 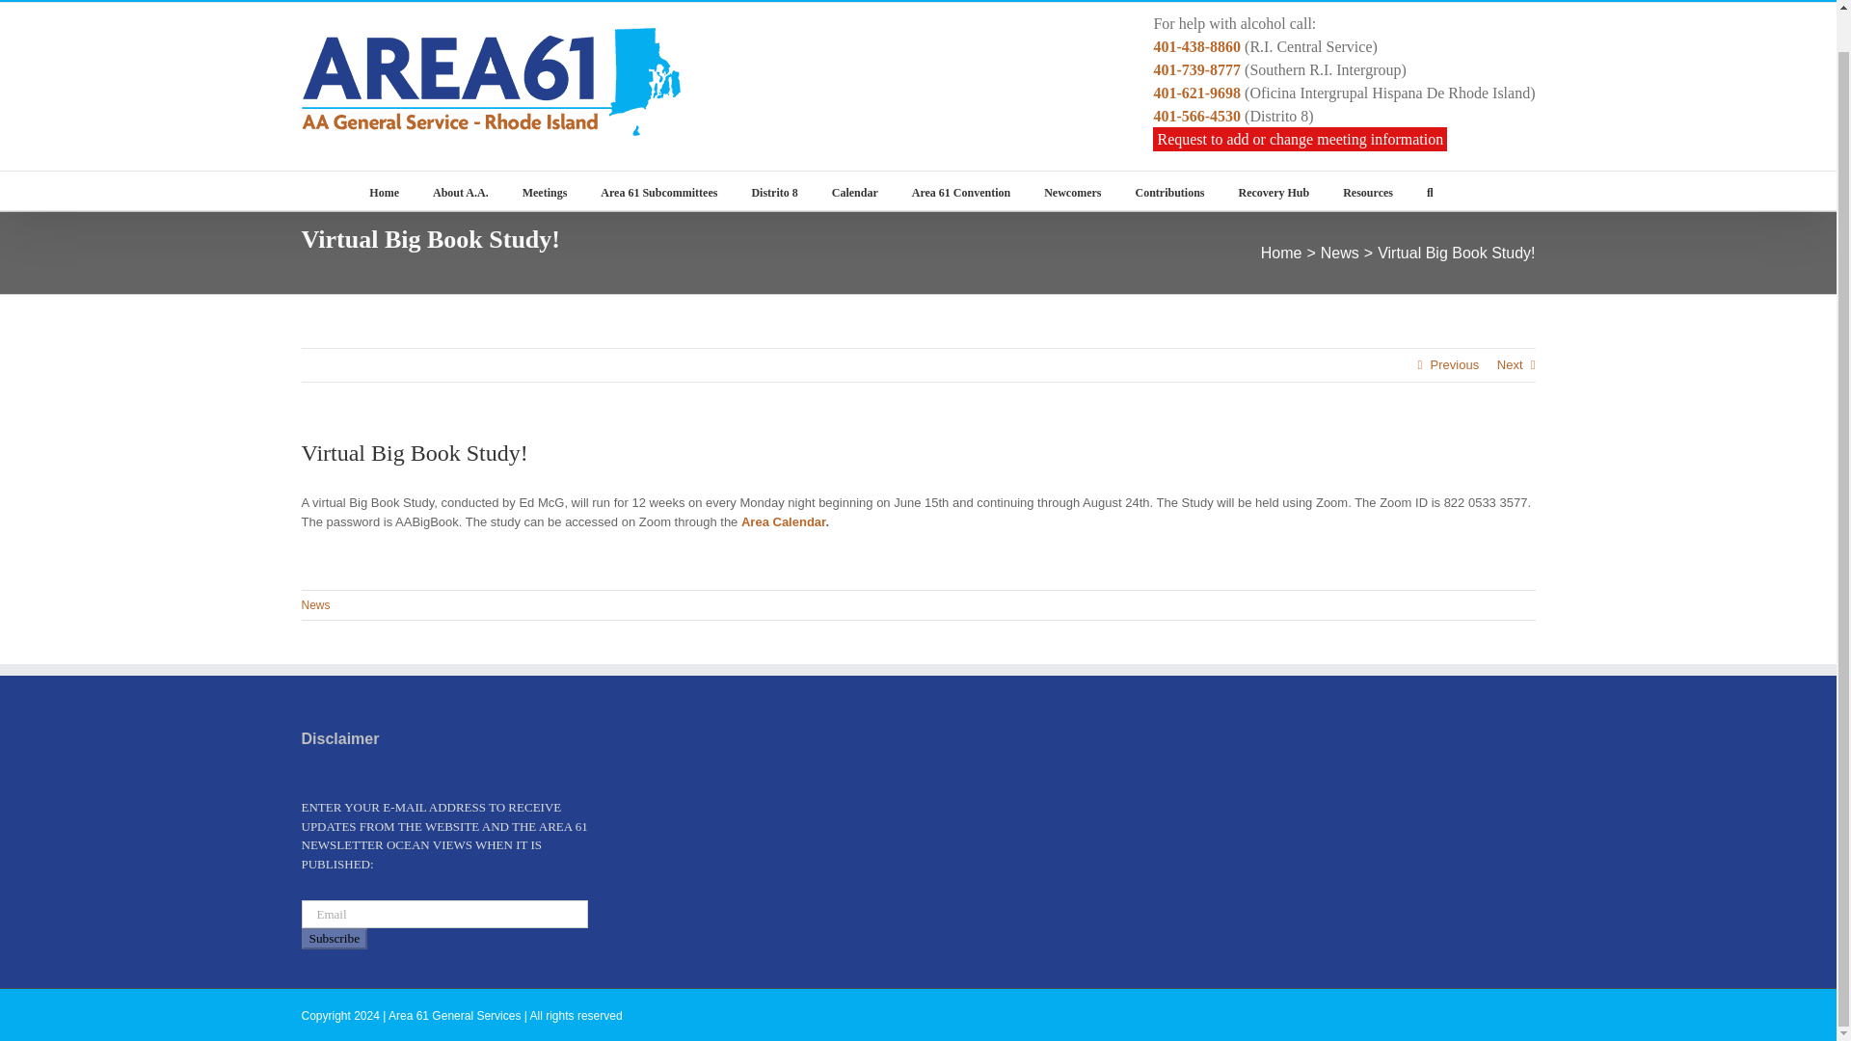 I want to click on 401-566-4530, so click(x=1196, y=116).